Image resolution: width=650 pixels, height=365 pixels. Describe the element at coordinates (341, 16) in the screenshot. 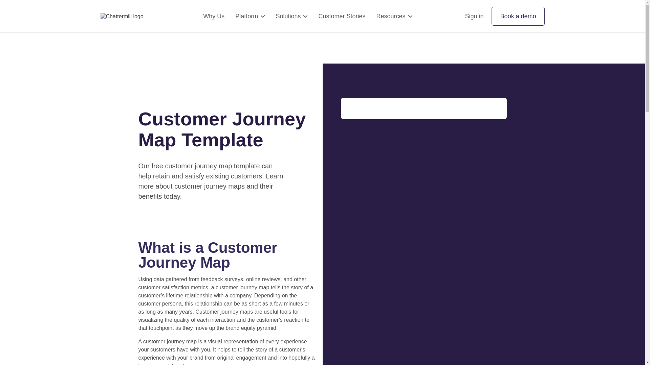

I see `Customer Stories` at that location.